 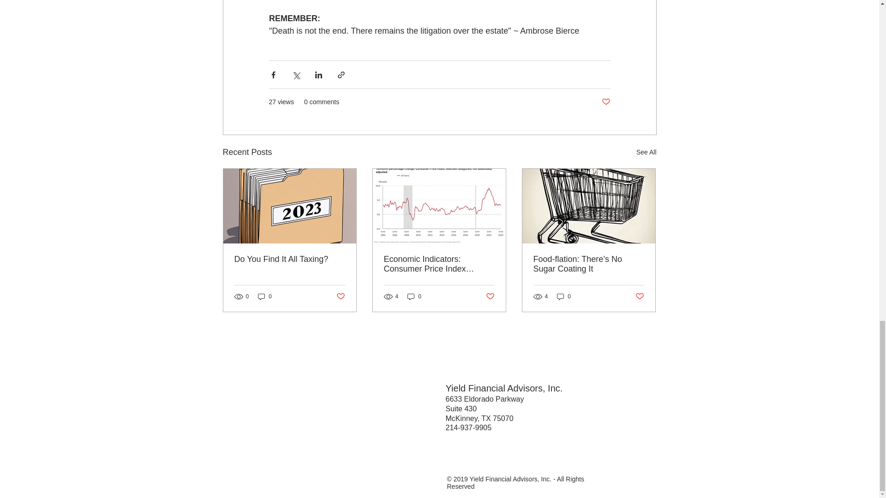 What do you see at coordinates (265, 296) in the screenshot?
I see `0` at bounding box center [265, 296].